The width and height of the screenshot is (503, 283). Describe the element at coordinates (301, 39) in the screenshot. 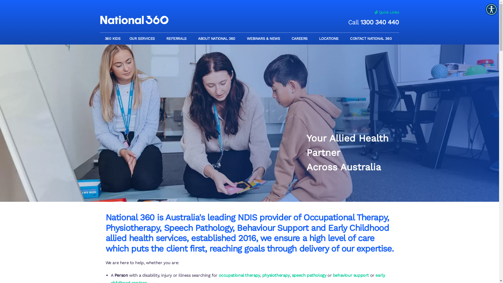

I see `CAREERS` at that location.